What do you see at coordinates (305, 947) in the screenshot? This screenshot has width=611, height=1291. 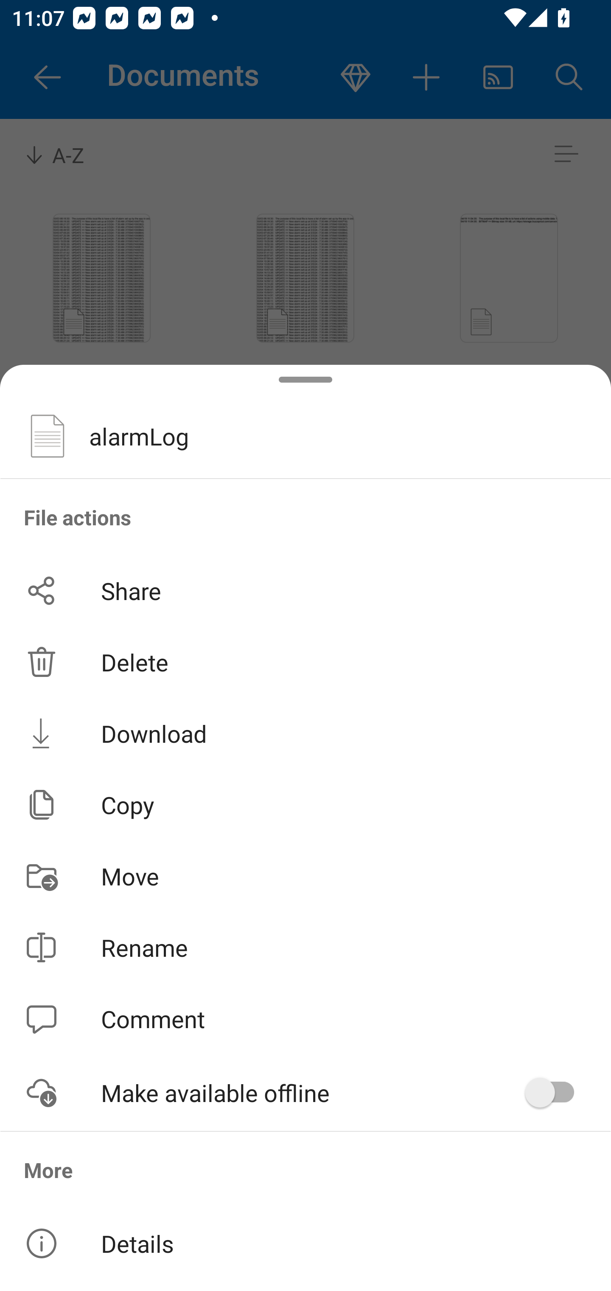 I see `Rename button Rename` at bounding box center [305, 947].